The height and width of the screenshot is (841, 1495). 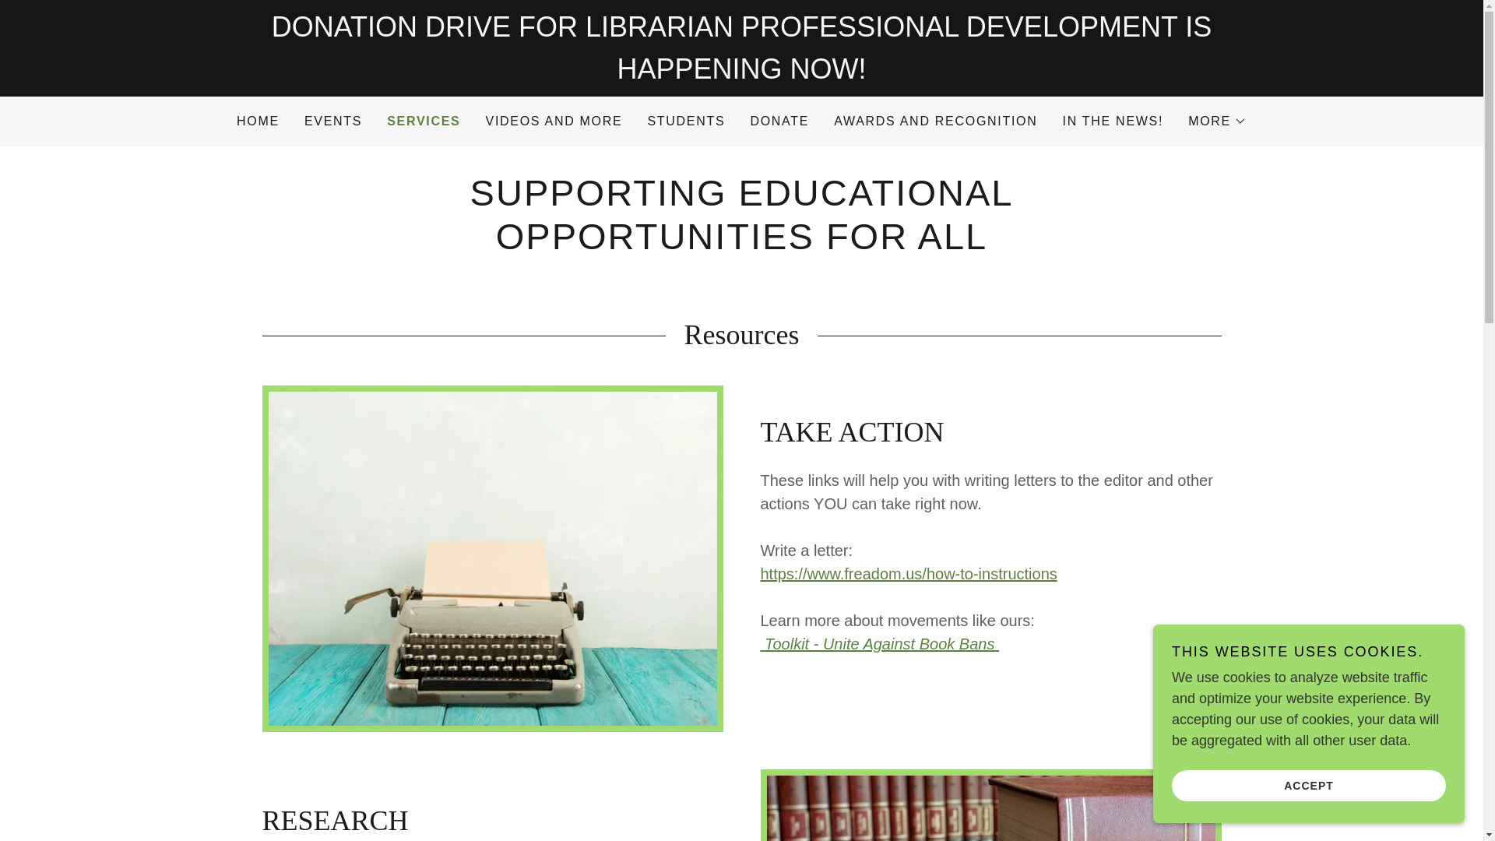 What do you see at coordinates (554, 121) in the screenshot?
I see `VIDEOS AND MORE` at bounding box center [554, 121].